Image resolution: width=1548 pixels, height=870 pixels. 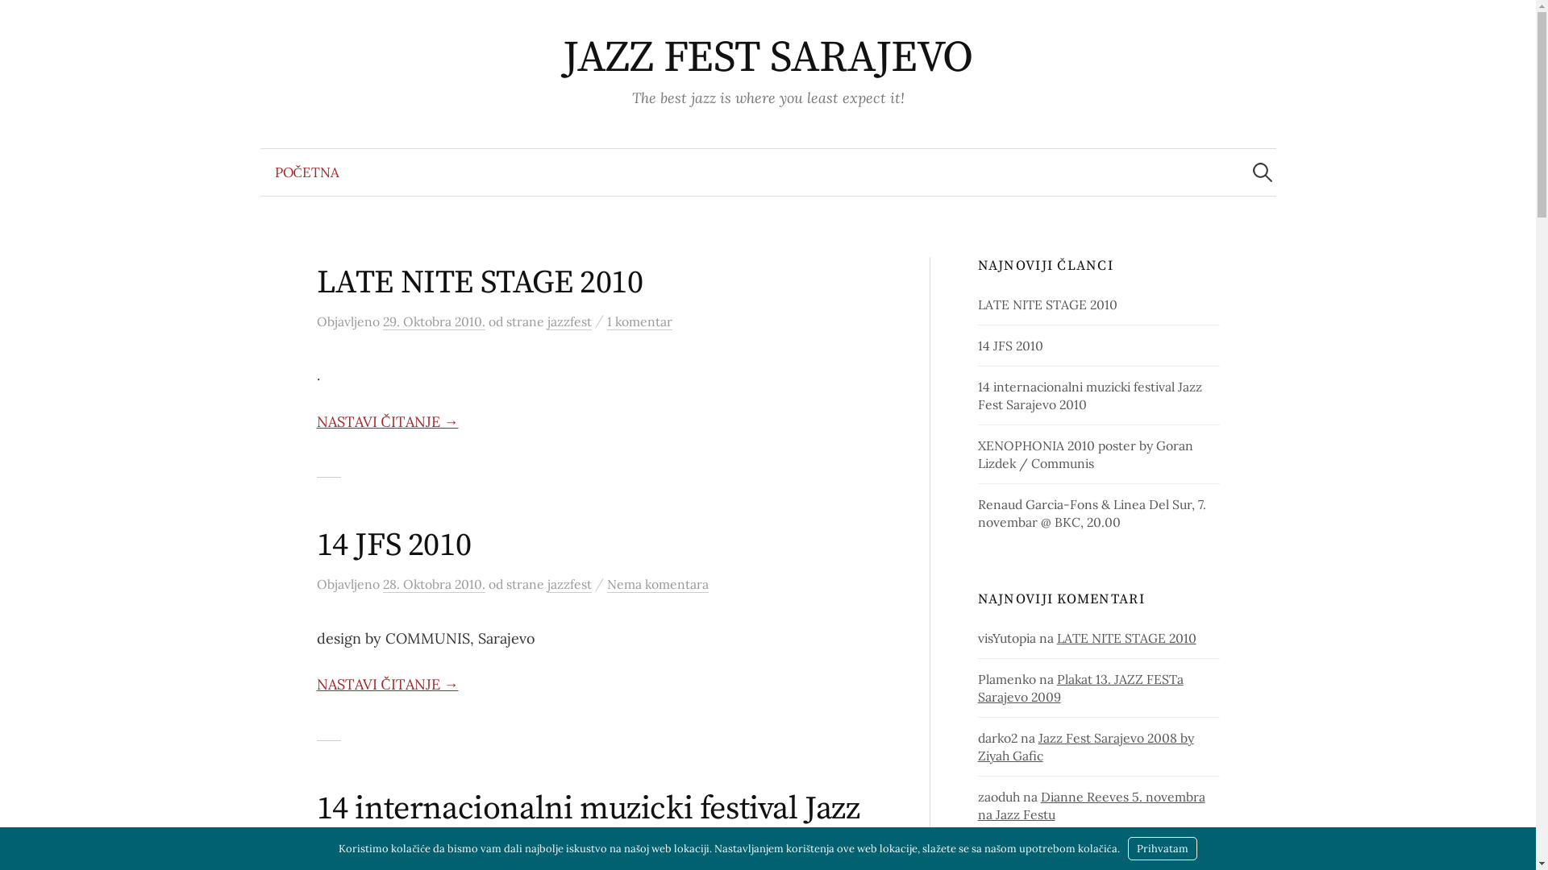 What do you see at coordinates (569, 585) in the screenshot?
I see `jazzfest` at bounding box center [569, 585].